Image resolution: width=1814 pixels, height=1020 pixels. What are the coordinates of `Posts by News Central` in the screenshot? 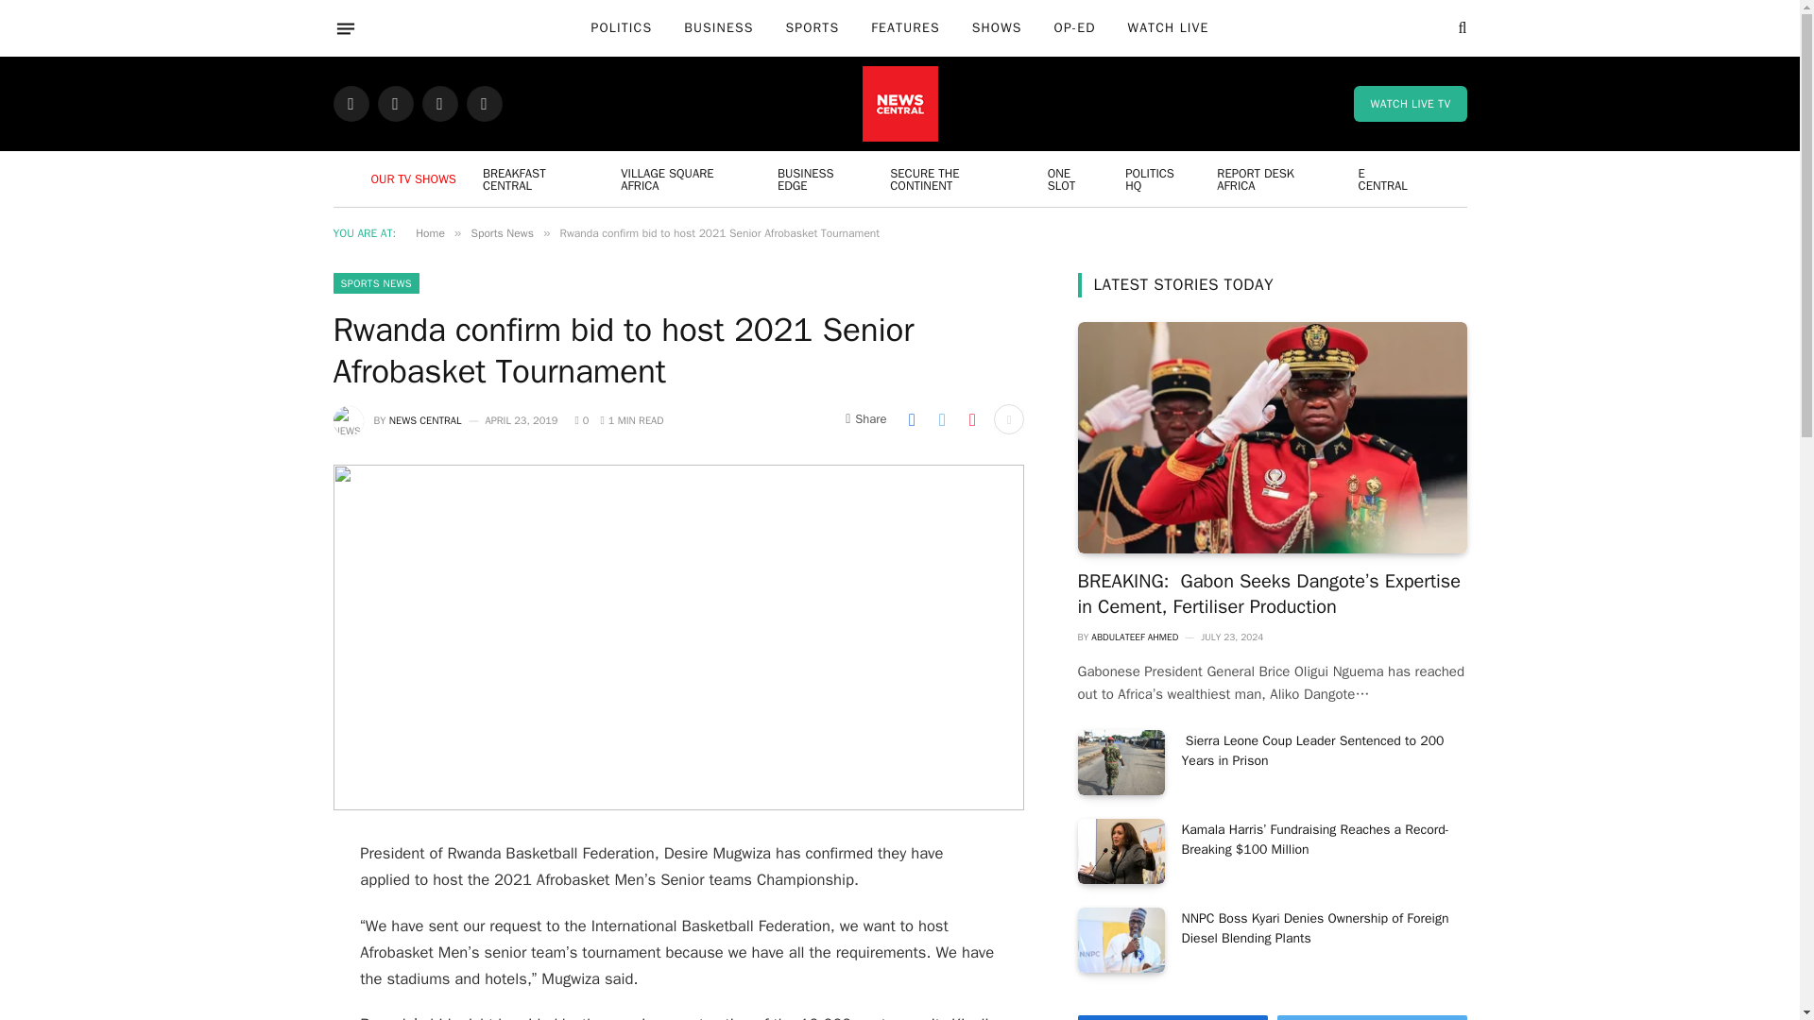 It's located at (425, 420).